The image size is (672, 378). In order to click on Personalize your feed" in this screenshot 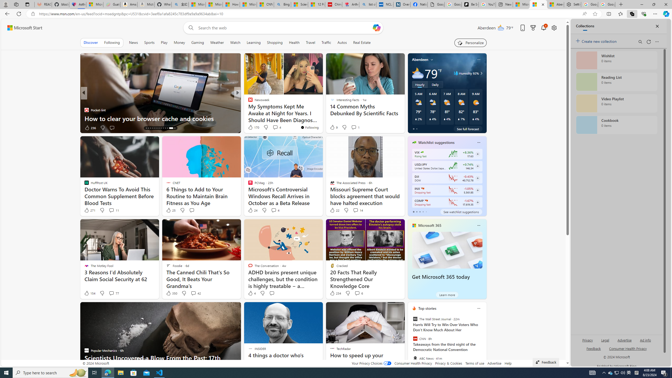, I will do `click(470, 43)`.